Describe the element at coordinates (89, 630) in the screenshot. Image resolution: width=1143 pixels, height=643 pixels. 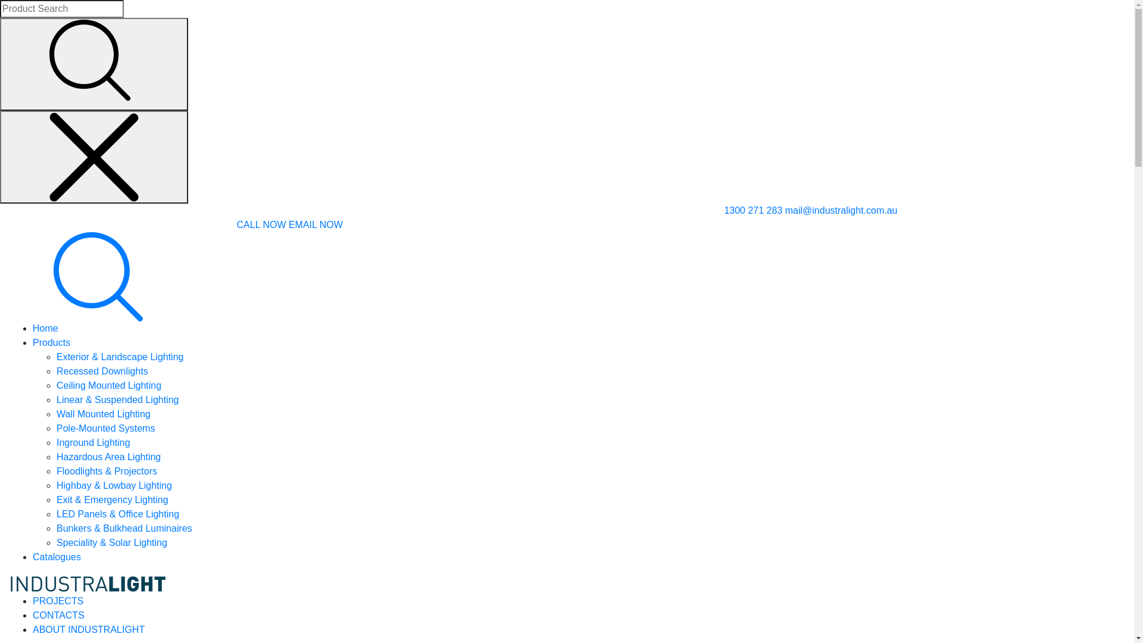
I see `ABOUT INDUSTRALIGHT` at that location.